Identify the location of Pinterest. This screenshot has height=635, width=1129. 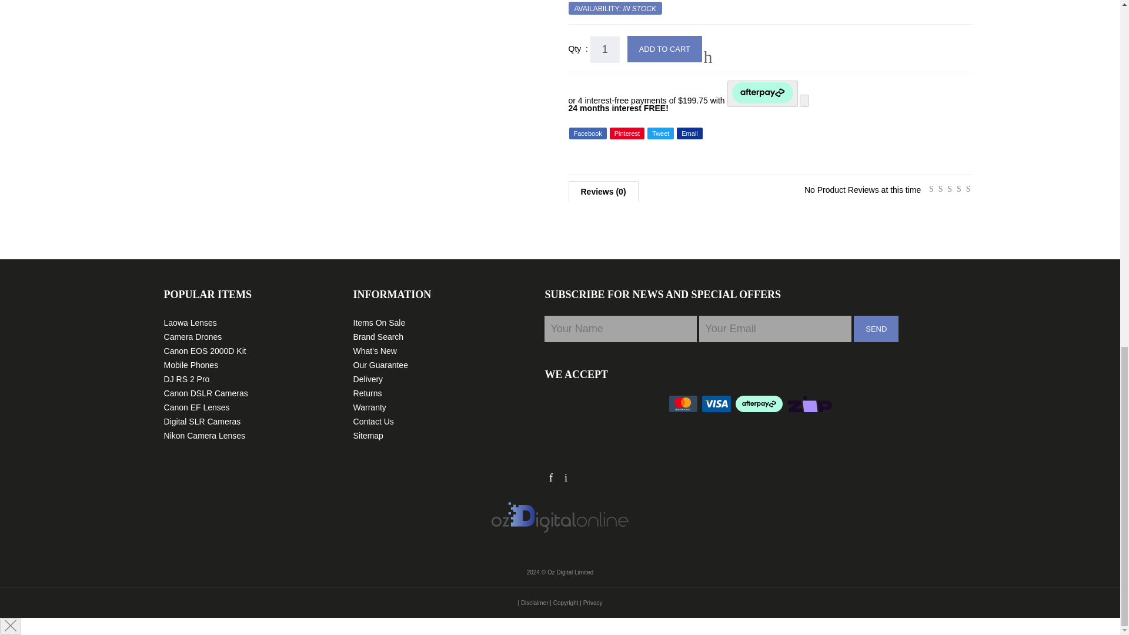
(627, 133).